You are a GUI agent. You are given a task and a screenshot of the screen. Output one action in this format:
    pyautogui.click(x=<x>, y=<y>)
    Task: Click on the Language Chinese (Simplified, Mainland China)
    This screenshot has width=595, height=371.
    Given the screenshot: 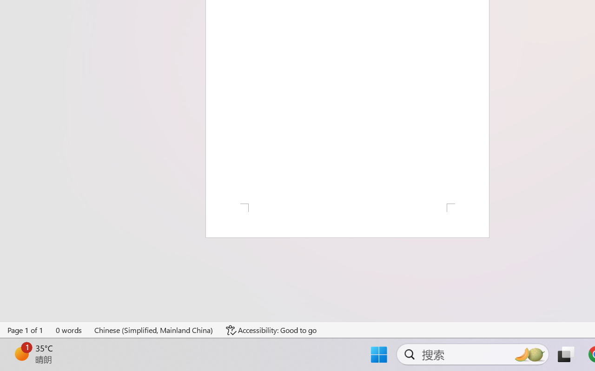 What is the action you would take?
    pyautogui.click(x=154, y=330)
    